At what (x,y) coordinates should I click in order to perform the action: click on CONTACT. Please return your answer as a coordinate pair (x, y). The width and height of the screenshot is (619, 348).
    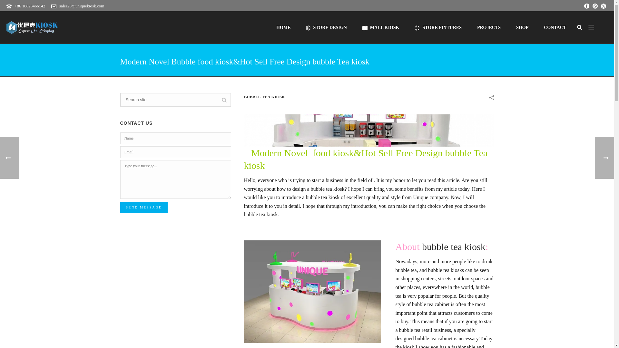
    Looking at the image, I should click on (555, 27).